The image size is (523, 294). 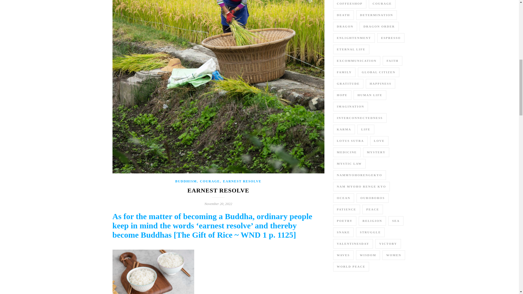 I want to click on COURAGE, so click(x=210, y=181).